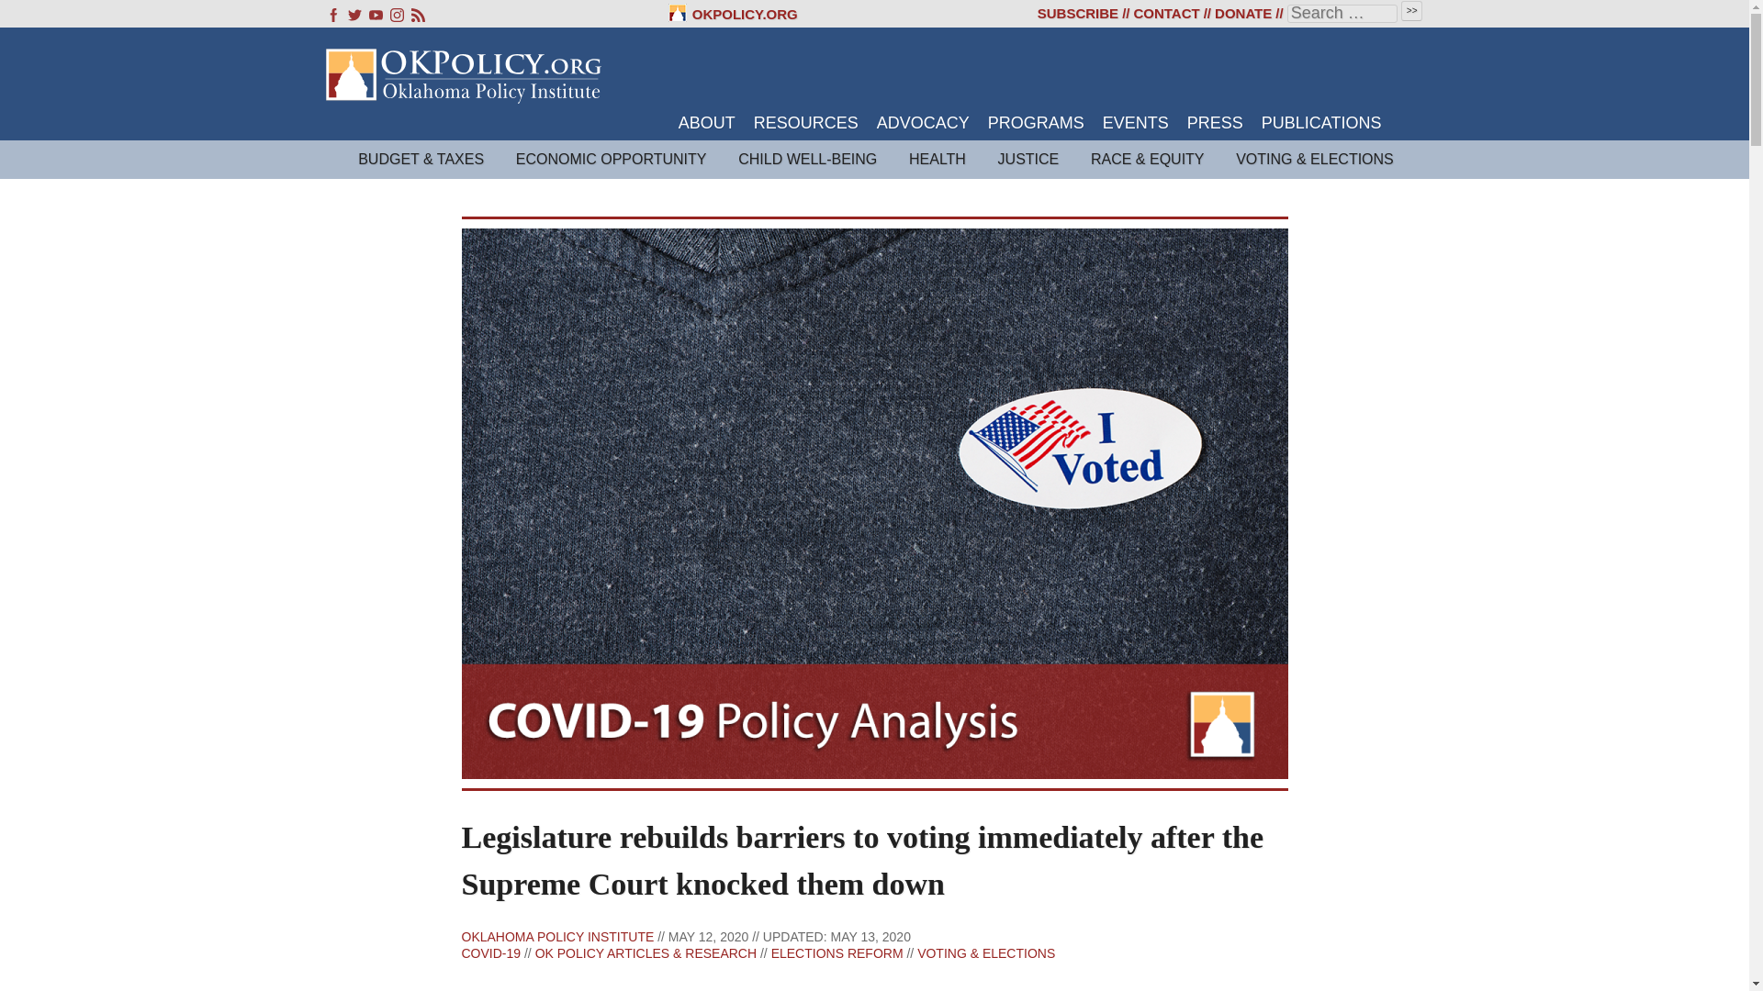  I want to click on ADVOCACY, so click(923, 123).